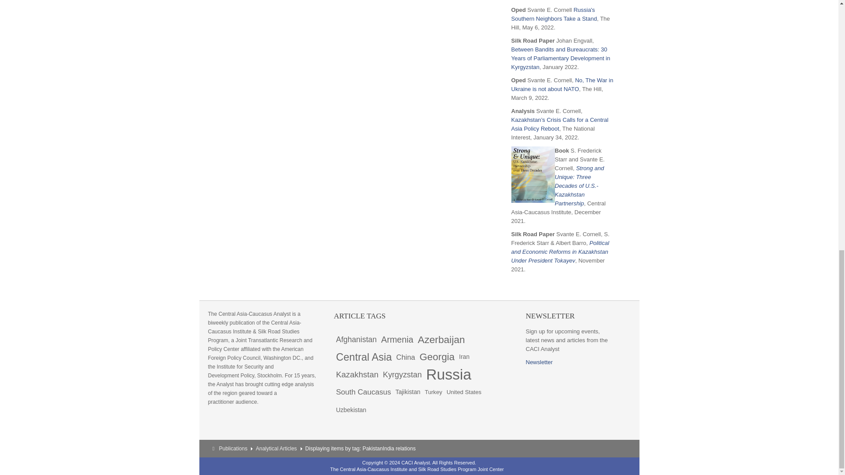 Image resolution: width=845 pixels, height=475 pixels. I want to click on 72 items tagged with Uzbekistan, so click(351, 409).